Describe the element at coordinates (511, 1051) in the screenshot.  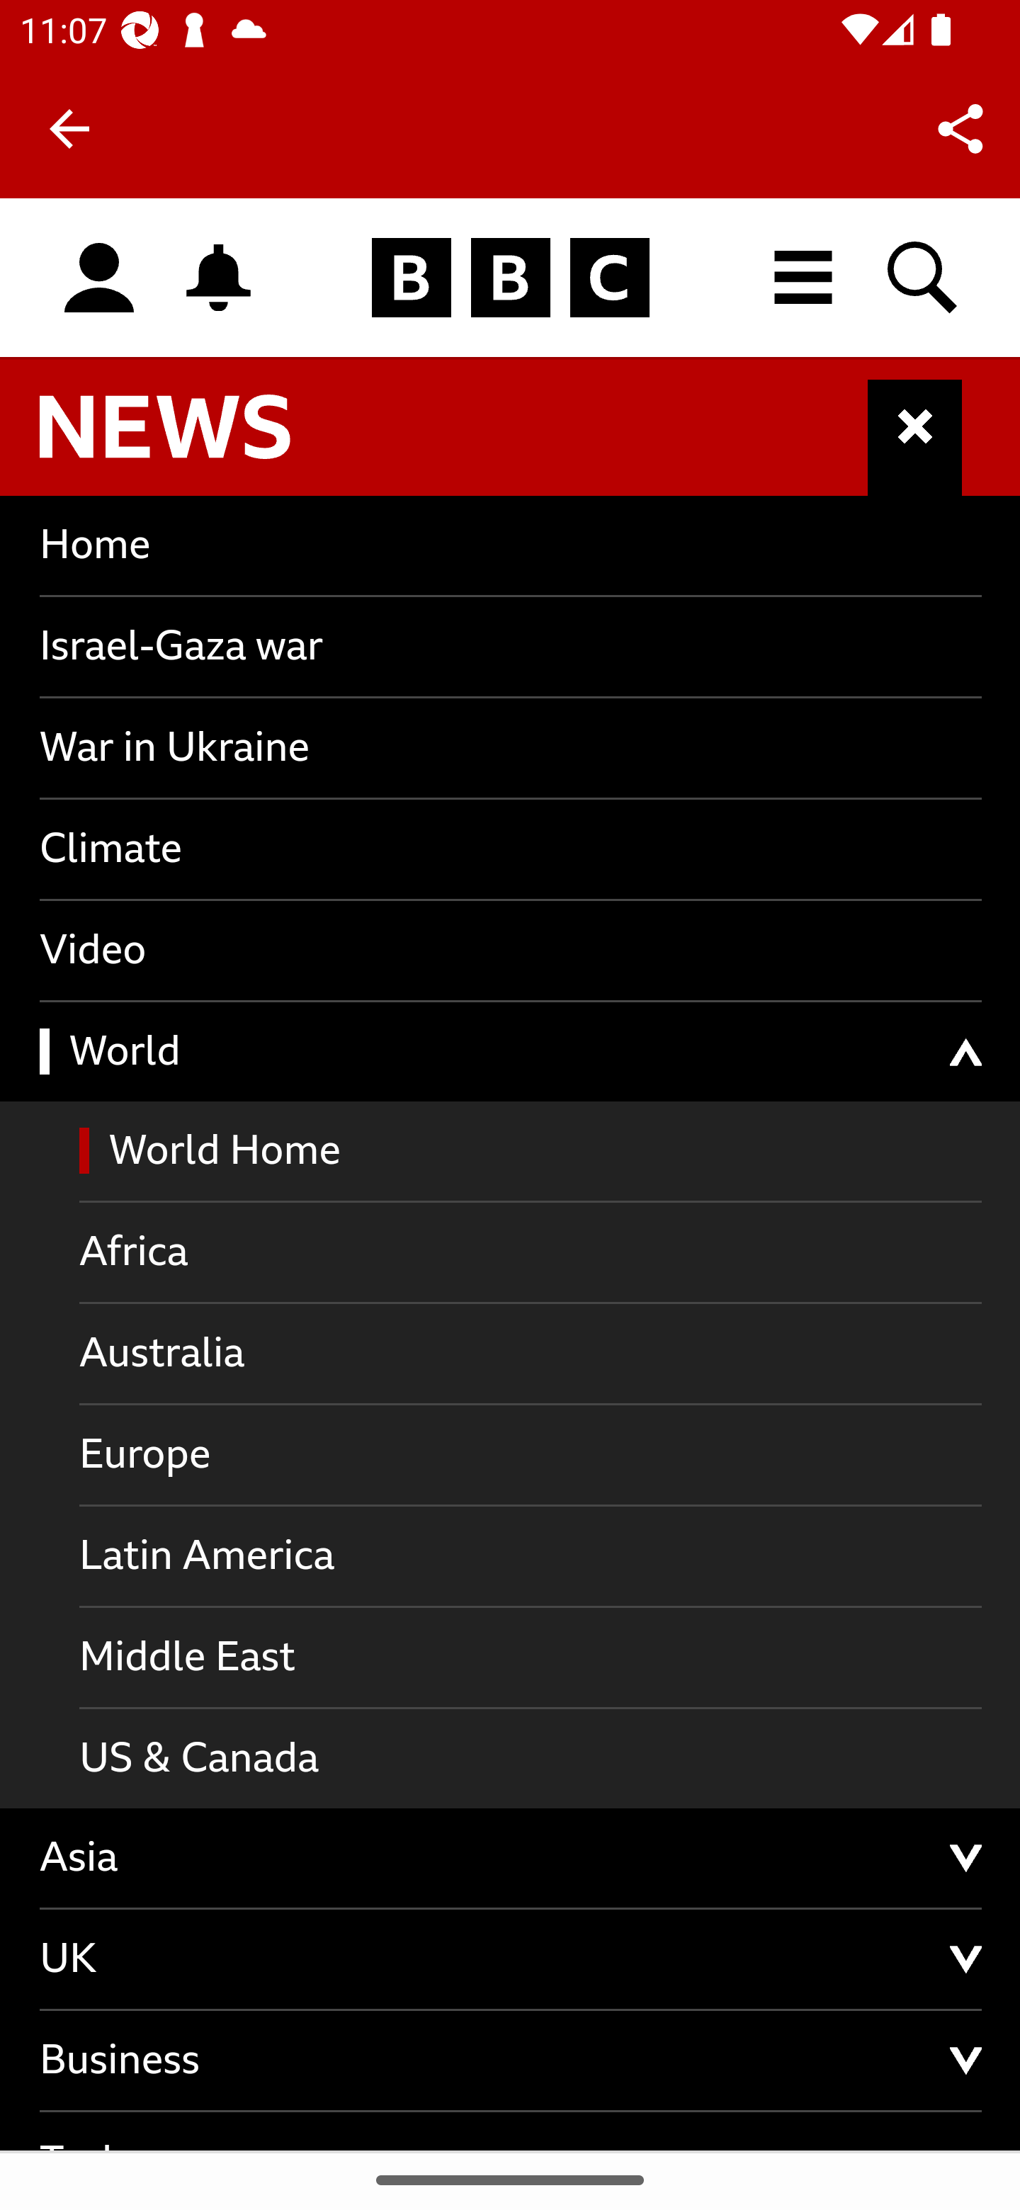
I see `World selected` at that location.